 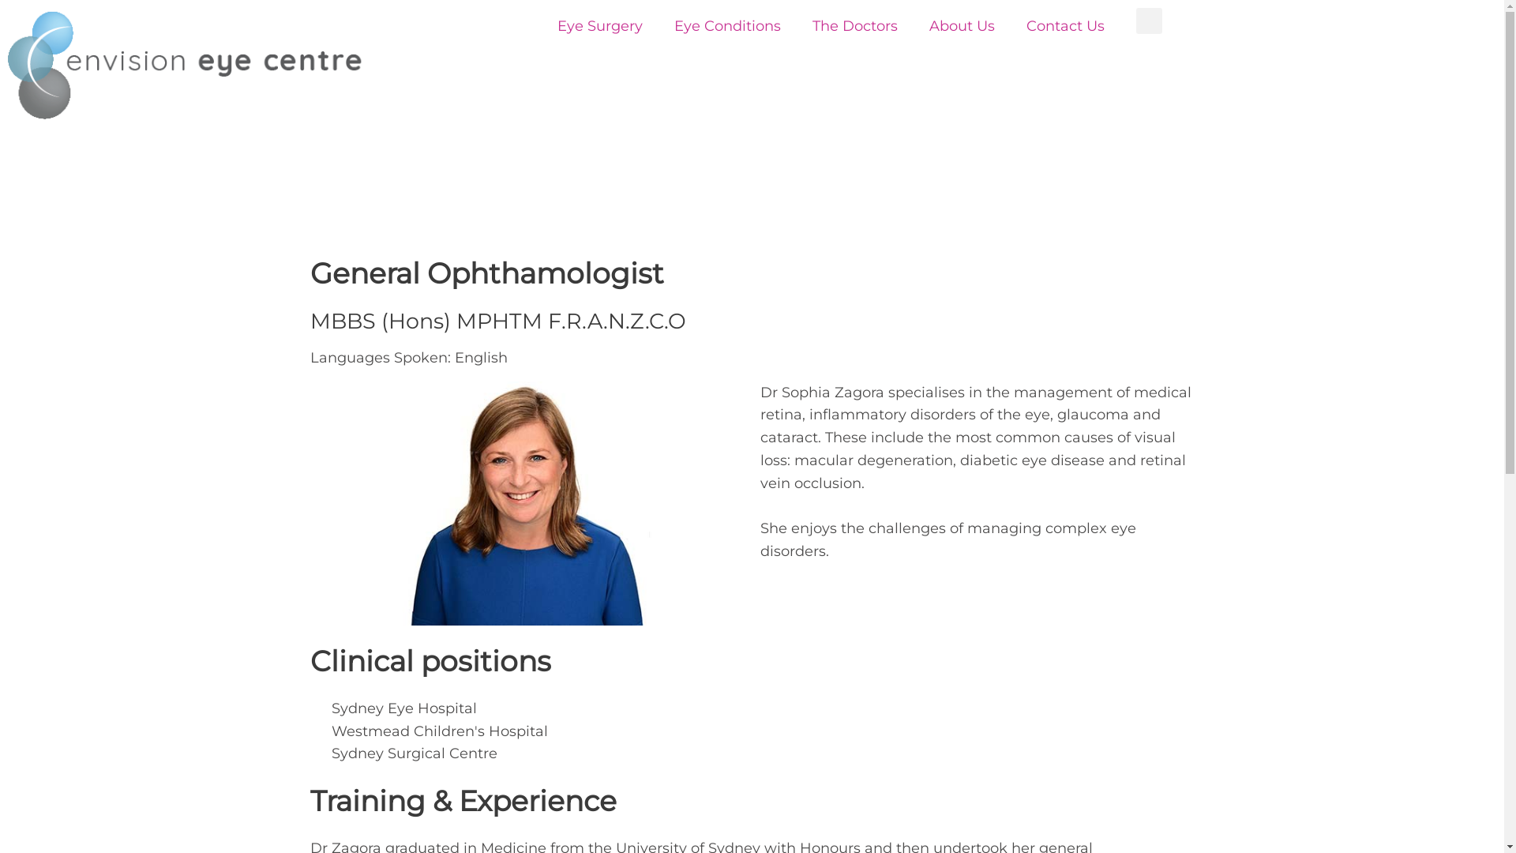 I want to click on Eye Surgery, so click(x=600, y=26).